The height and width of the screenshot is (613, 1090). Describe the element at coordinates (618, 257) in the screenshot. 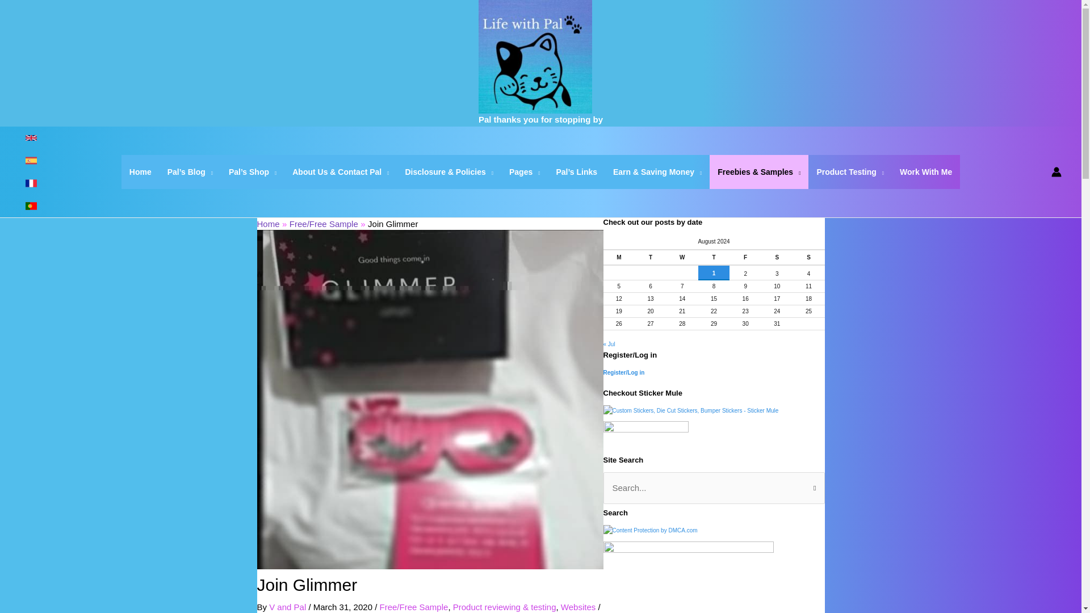

I see `Monday` at that location.